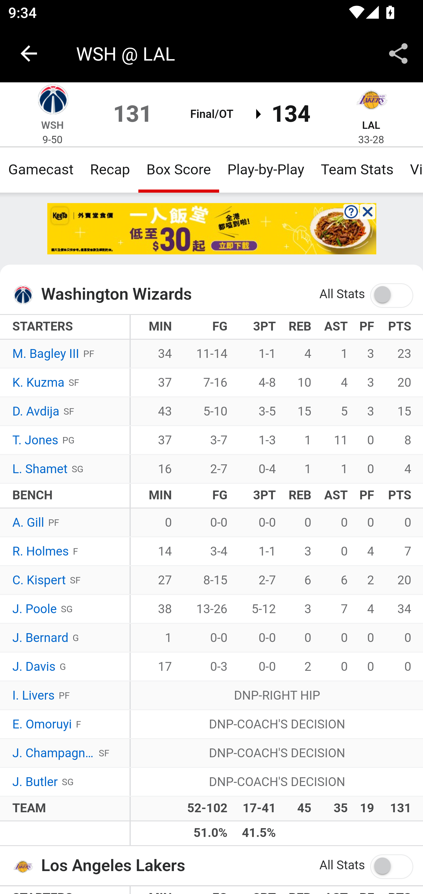 Image resolution: width=423 pixels, height=894 pixels. What do you see at coordinates (35, 609) in the screenshot?
I see `J. Poole` at bounding box center [35, 609].